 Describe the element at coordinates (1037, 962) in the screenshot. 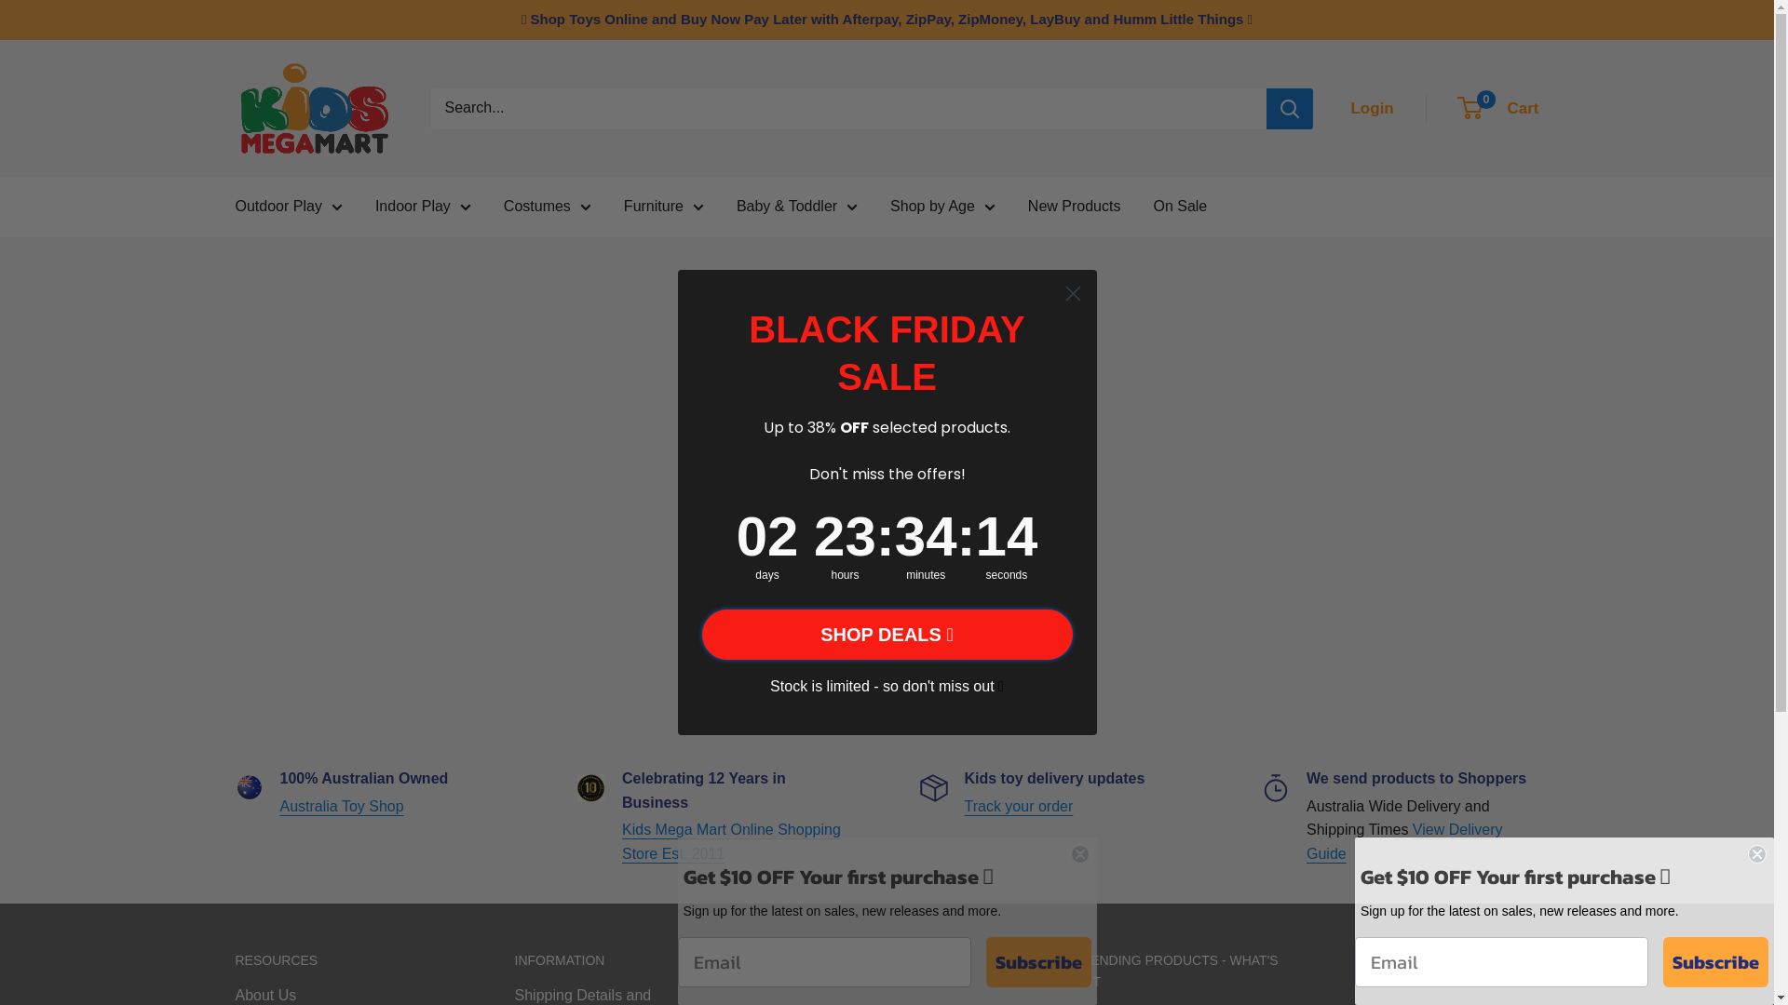

I see `Subscribe` at that location.